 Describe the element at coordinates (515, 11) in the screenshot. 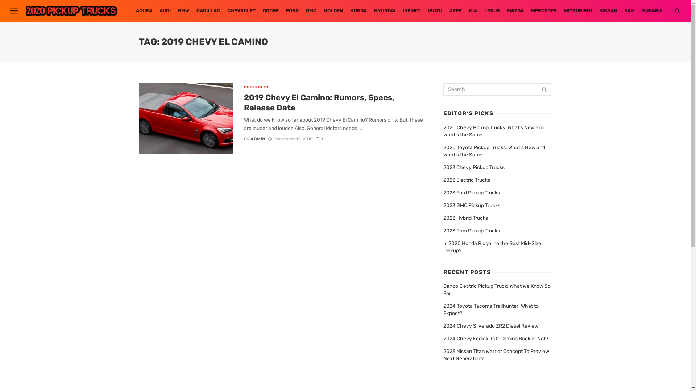

I see `MAZDA` at that location.